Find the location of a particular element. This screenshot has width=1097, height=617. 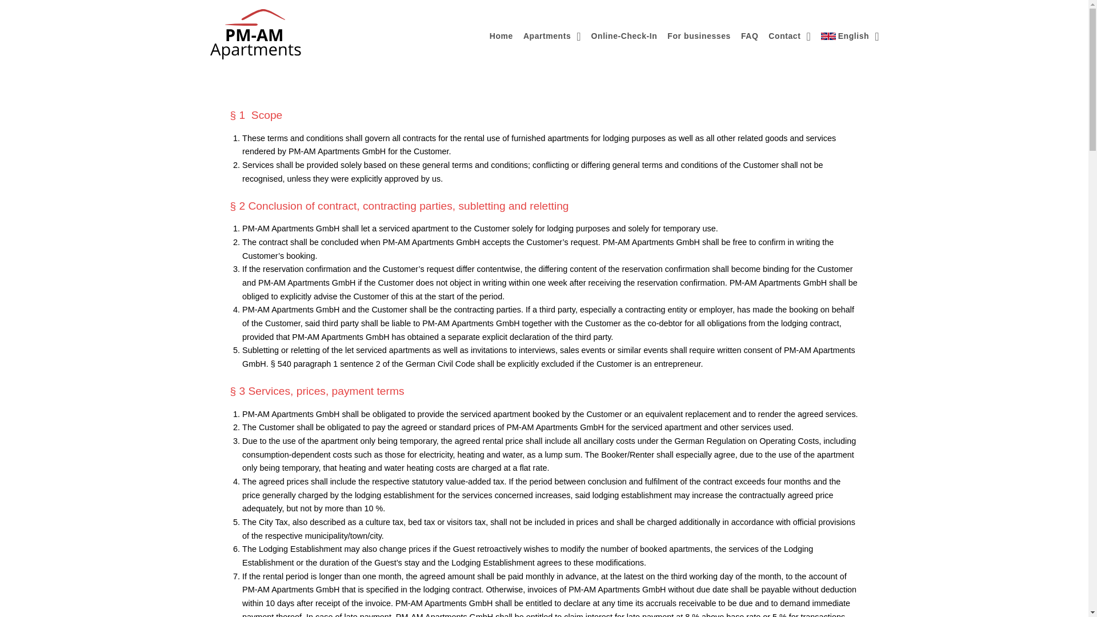

Apartments is located at coordinates (552, 35).